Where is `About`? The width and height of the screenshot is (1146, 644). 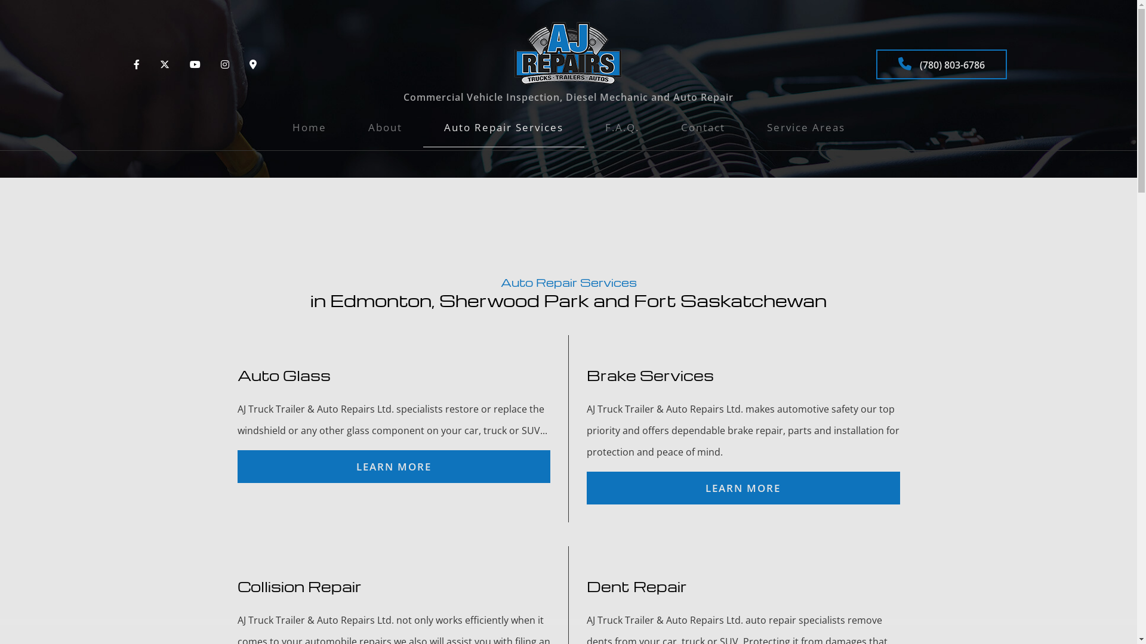 About is located at coordinates (386, 128).